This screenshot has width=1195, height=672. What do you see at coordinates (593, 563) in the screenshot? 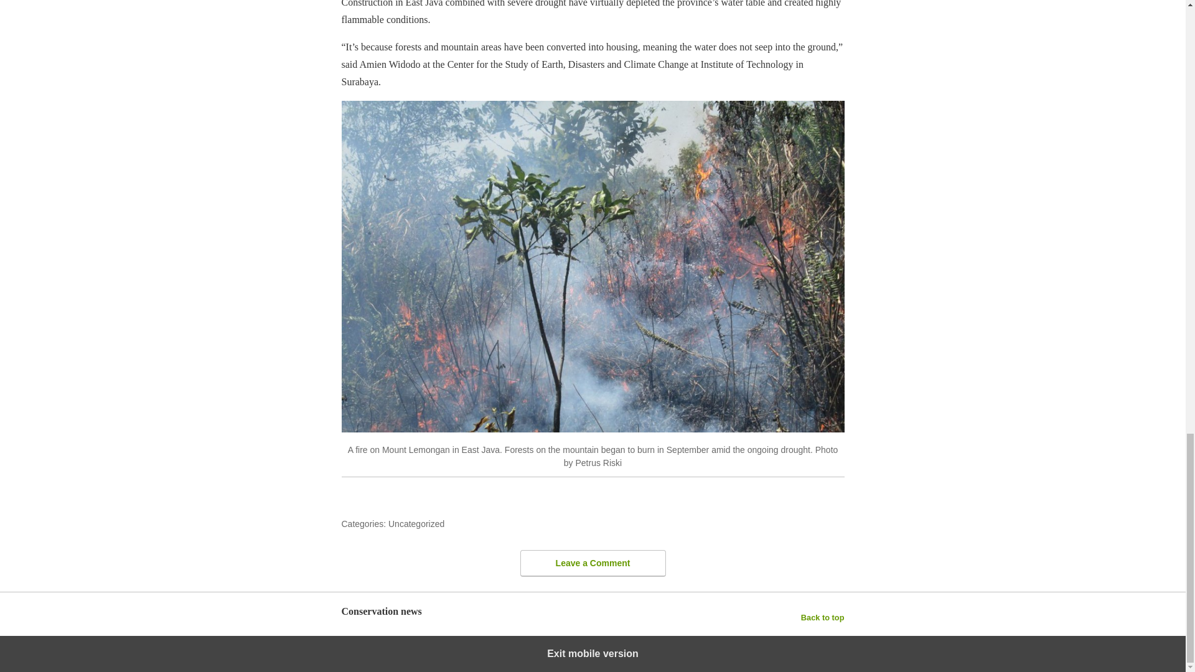
I see `Leave a Comment` at bounding box center [593, 563].